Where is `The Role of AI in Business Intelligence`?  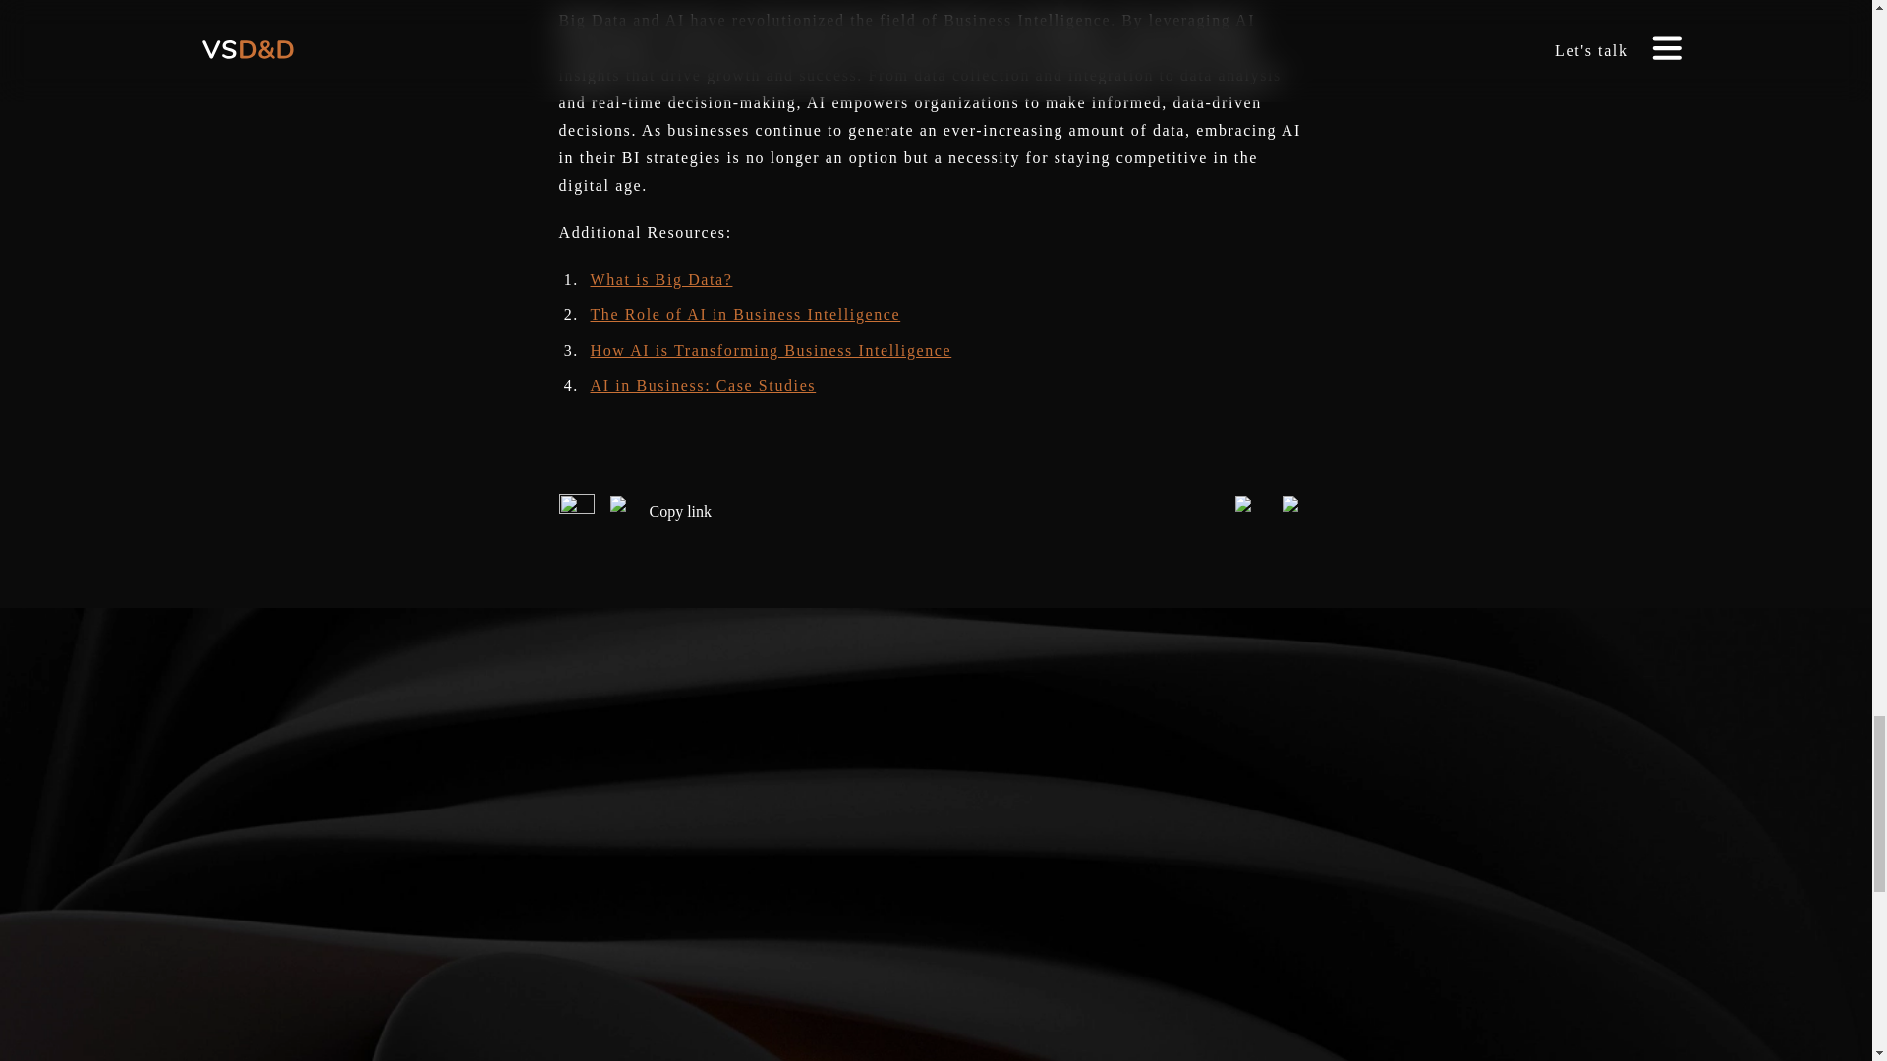
The Role of AI in Business Intelligence is located at coordinates (744, 314).